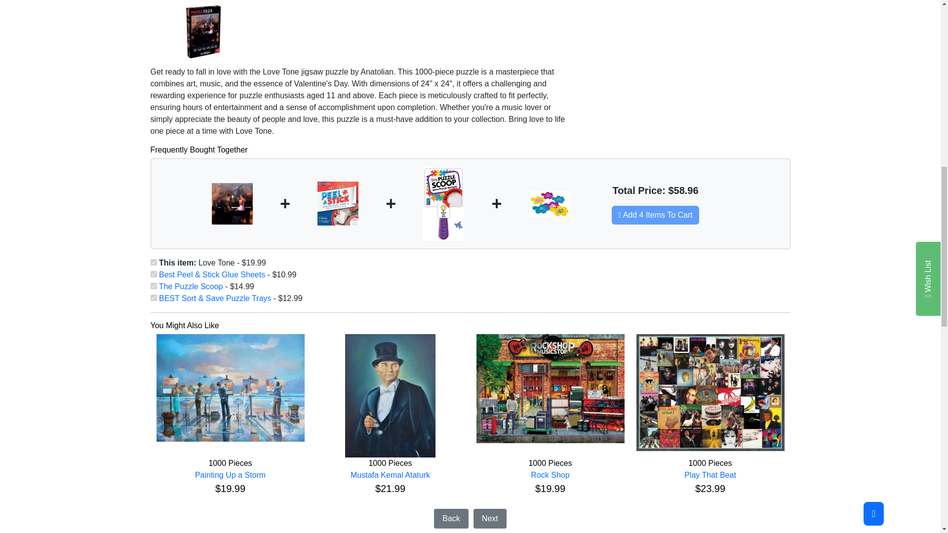  Describe the element at coordinates (153, 273) in the screenshot. I see `115502` at that location.